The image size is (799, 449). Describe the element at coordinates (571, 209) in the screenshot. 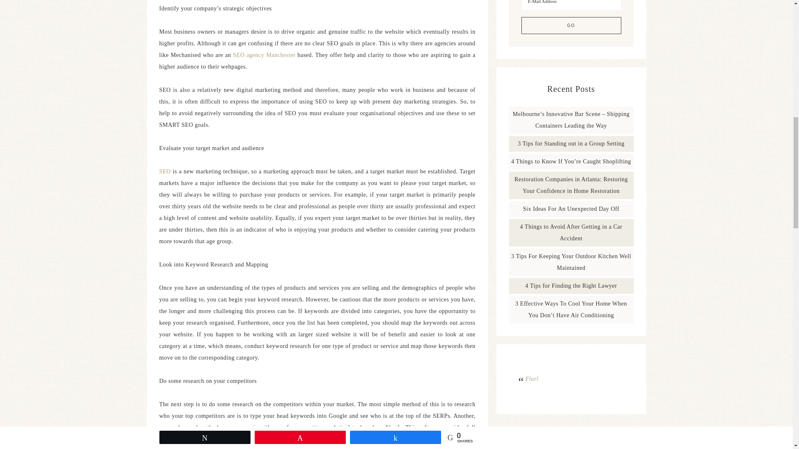

I see `Six Ideas For An Unexpected Day Off` at that location.